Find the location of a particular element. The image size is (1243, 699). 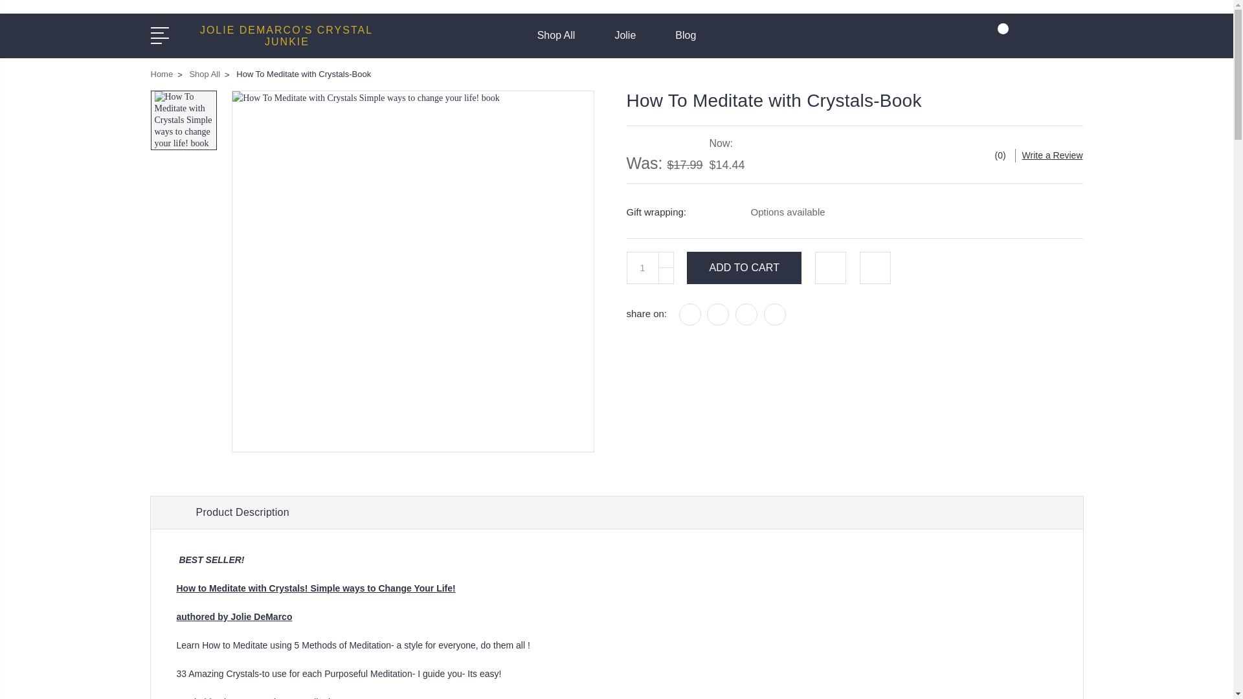

JOLIE DEMARCO'S CRYSTAL JUNKIE is located at coordinates (286, 36).